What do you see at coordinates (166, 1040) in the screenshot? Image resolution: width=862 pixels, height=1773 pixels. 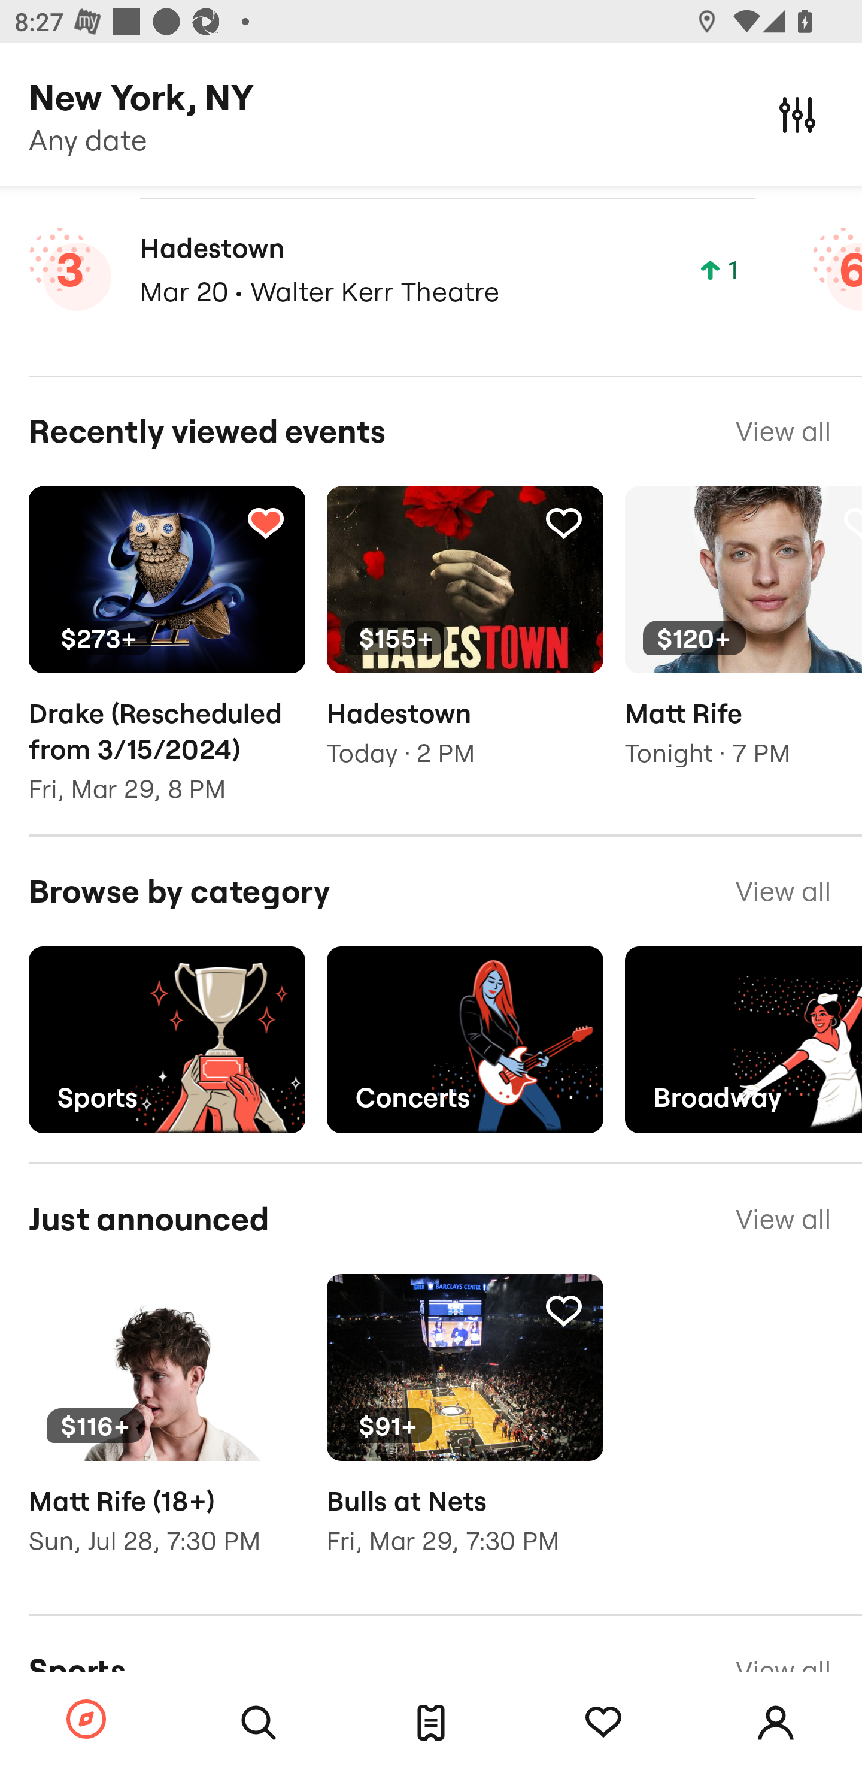 I see `Sports` at bounding box center [166, 1040].